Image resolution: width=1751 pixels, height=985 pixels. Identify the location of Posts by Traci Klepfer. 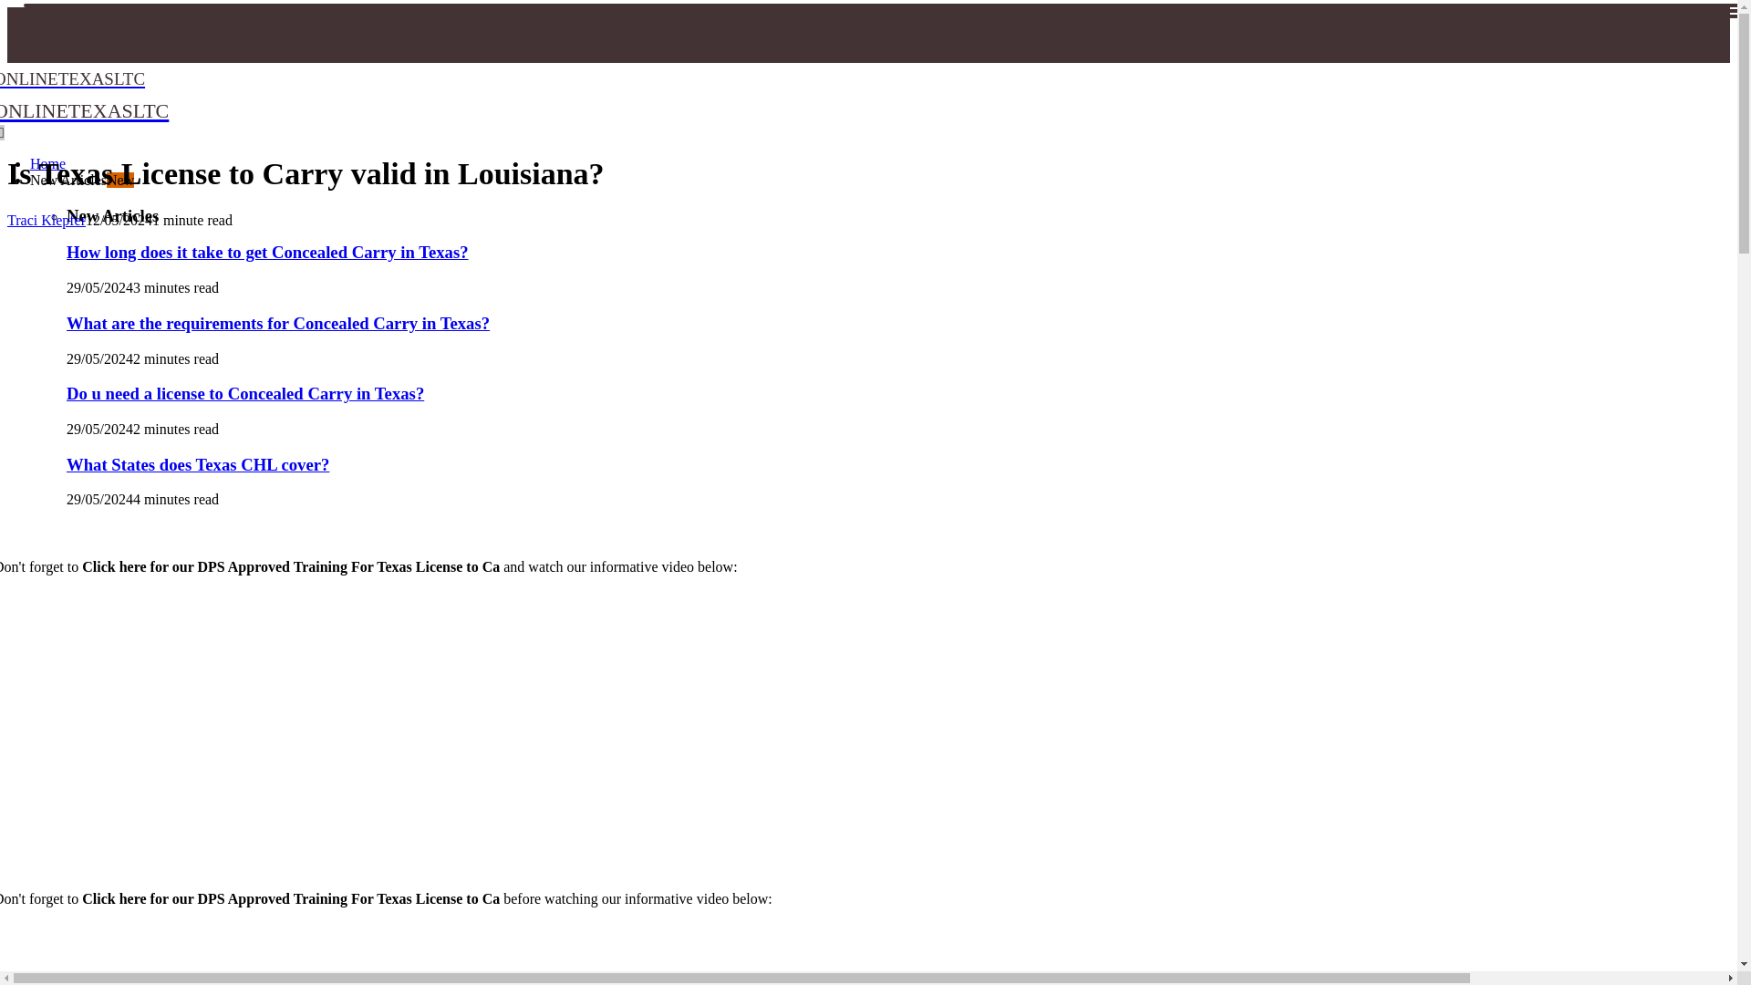
(46, 220).